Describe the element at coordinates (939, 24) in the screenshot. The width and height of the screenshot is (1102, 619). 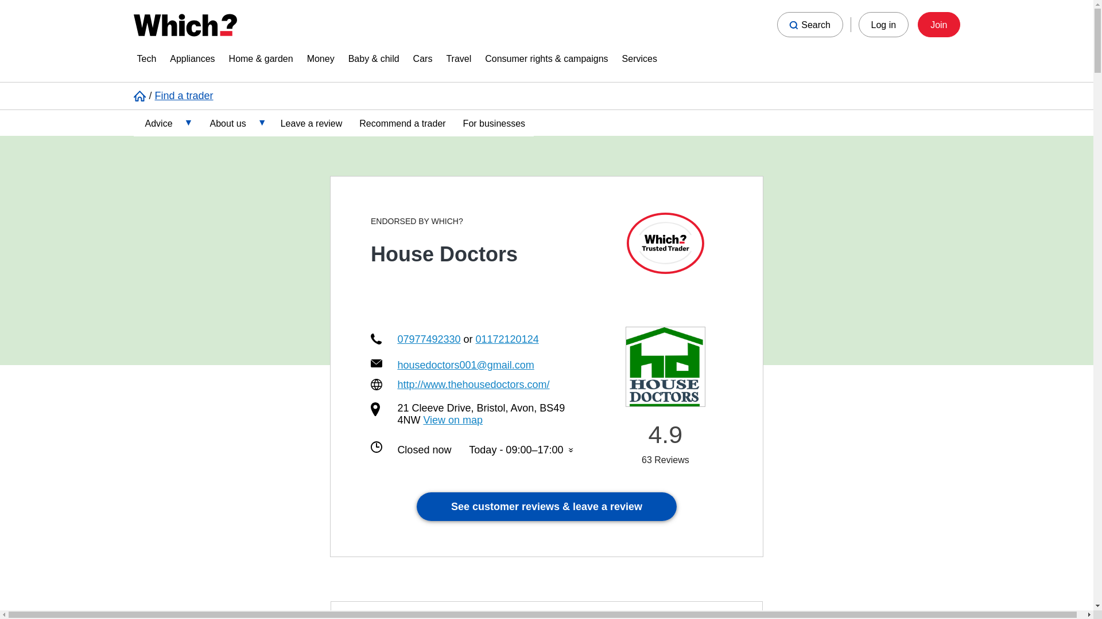
I see `Join` at that location.